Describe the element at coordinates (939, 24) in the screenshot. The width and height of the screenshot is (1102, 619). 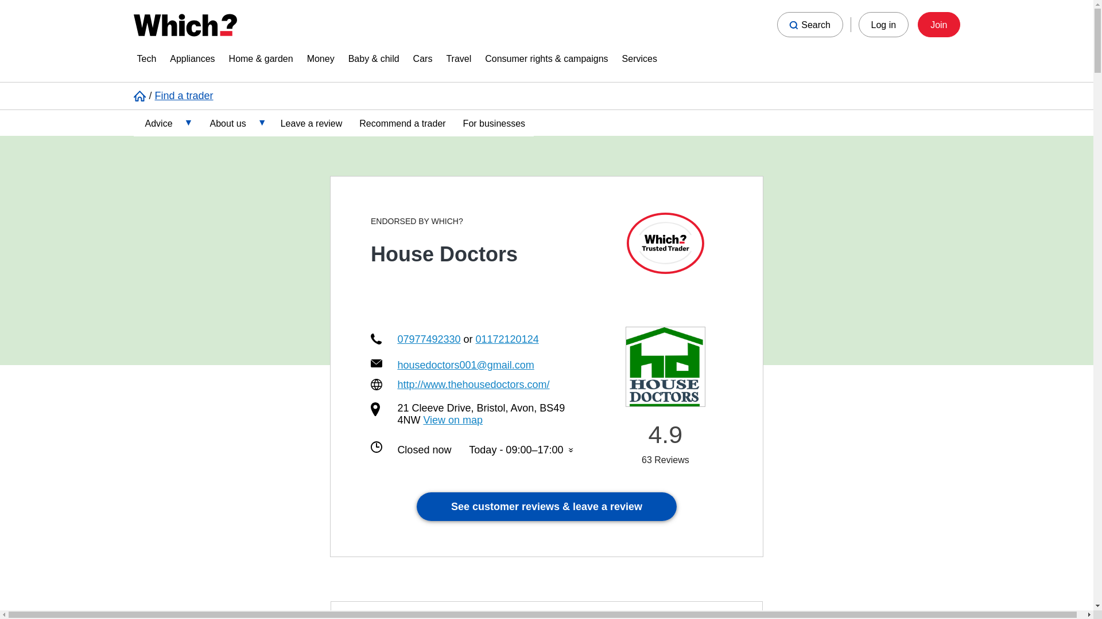
I see `Join` at that location.